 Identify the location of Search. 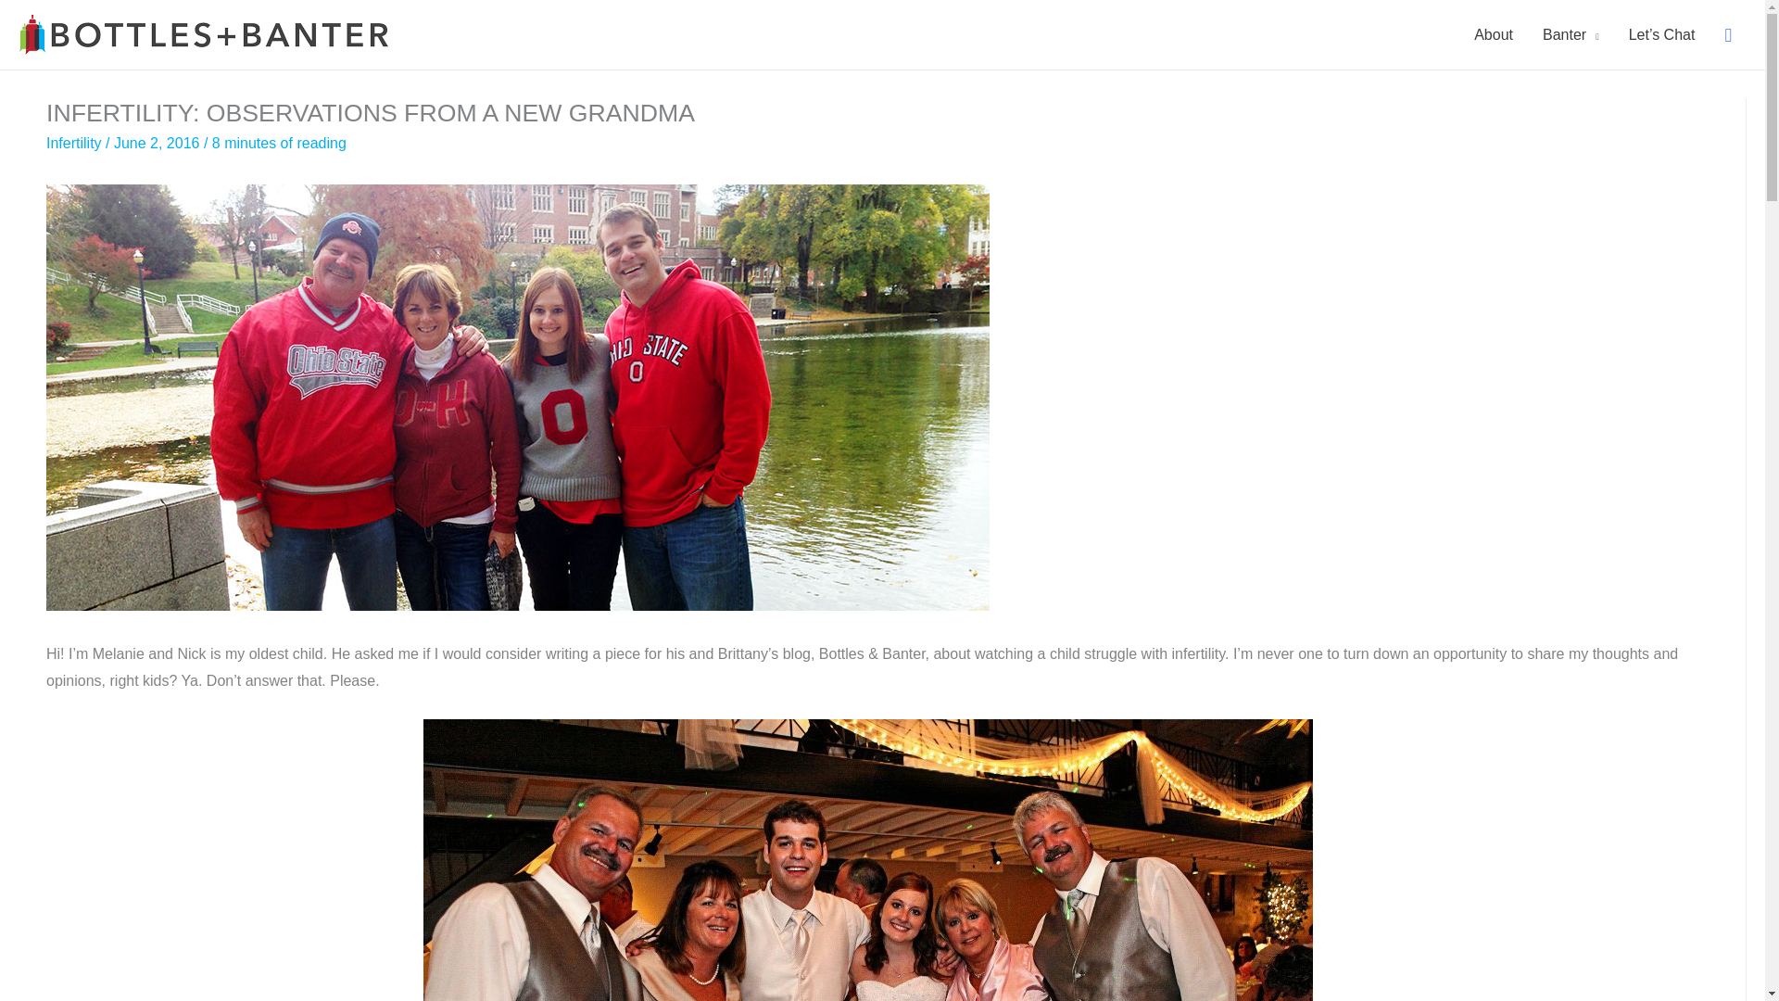
(22, 20).